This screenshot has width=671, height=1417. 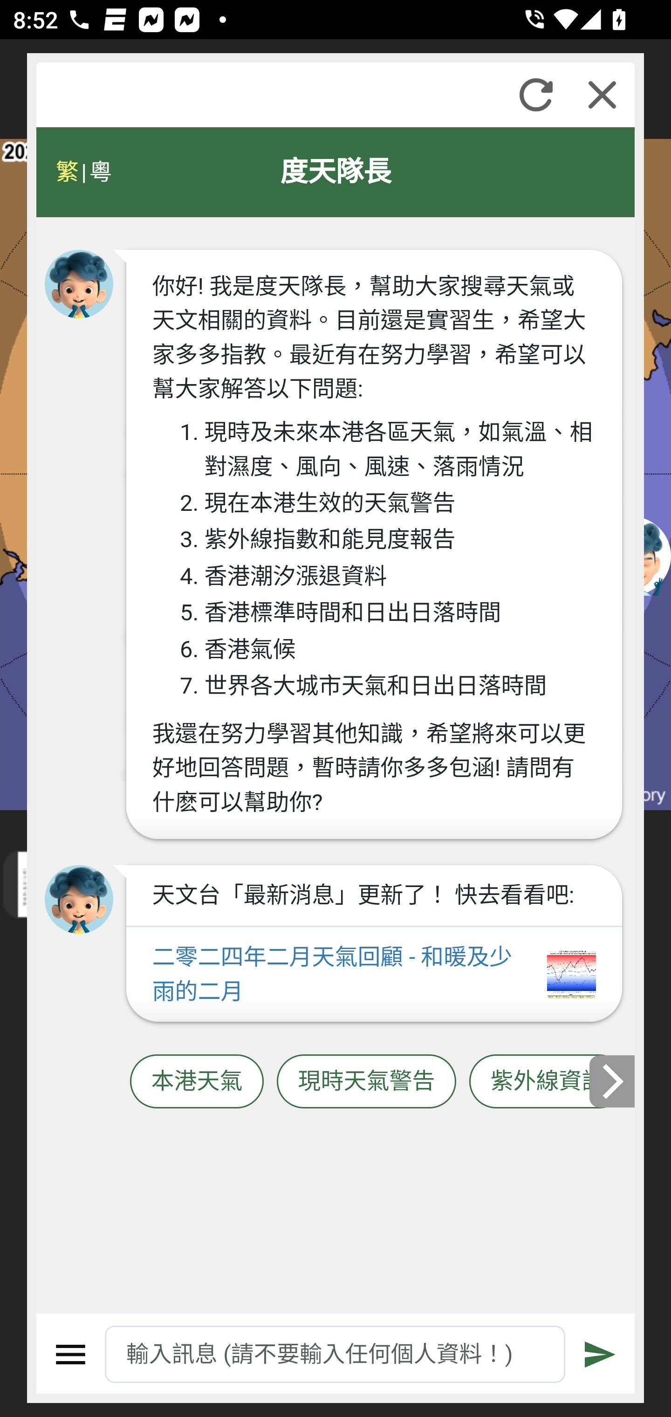 I want to click on 紫外線資訊, so click(x=547, y=1081).